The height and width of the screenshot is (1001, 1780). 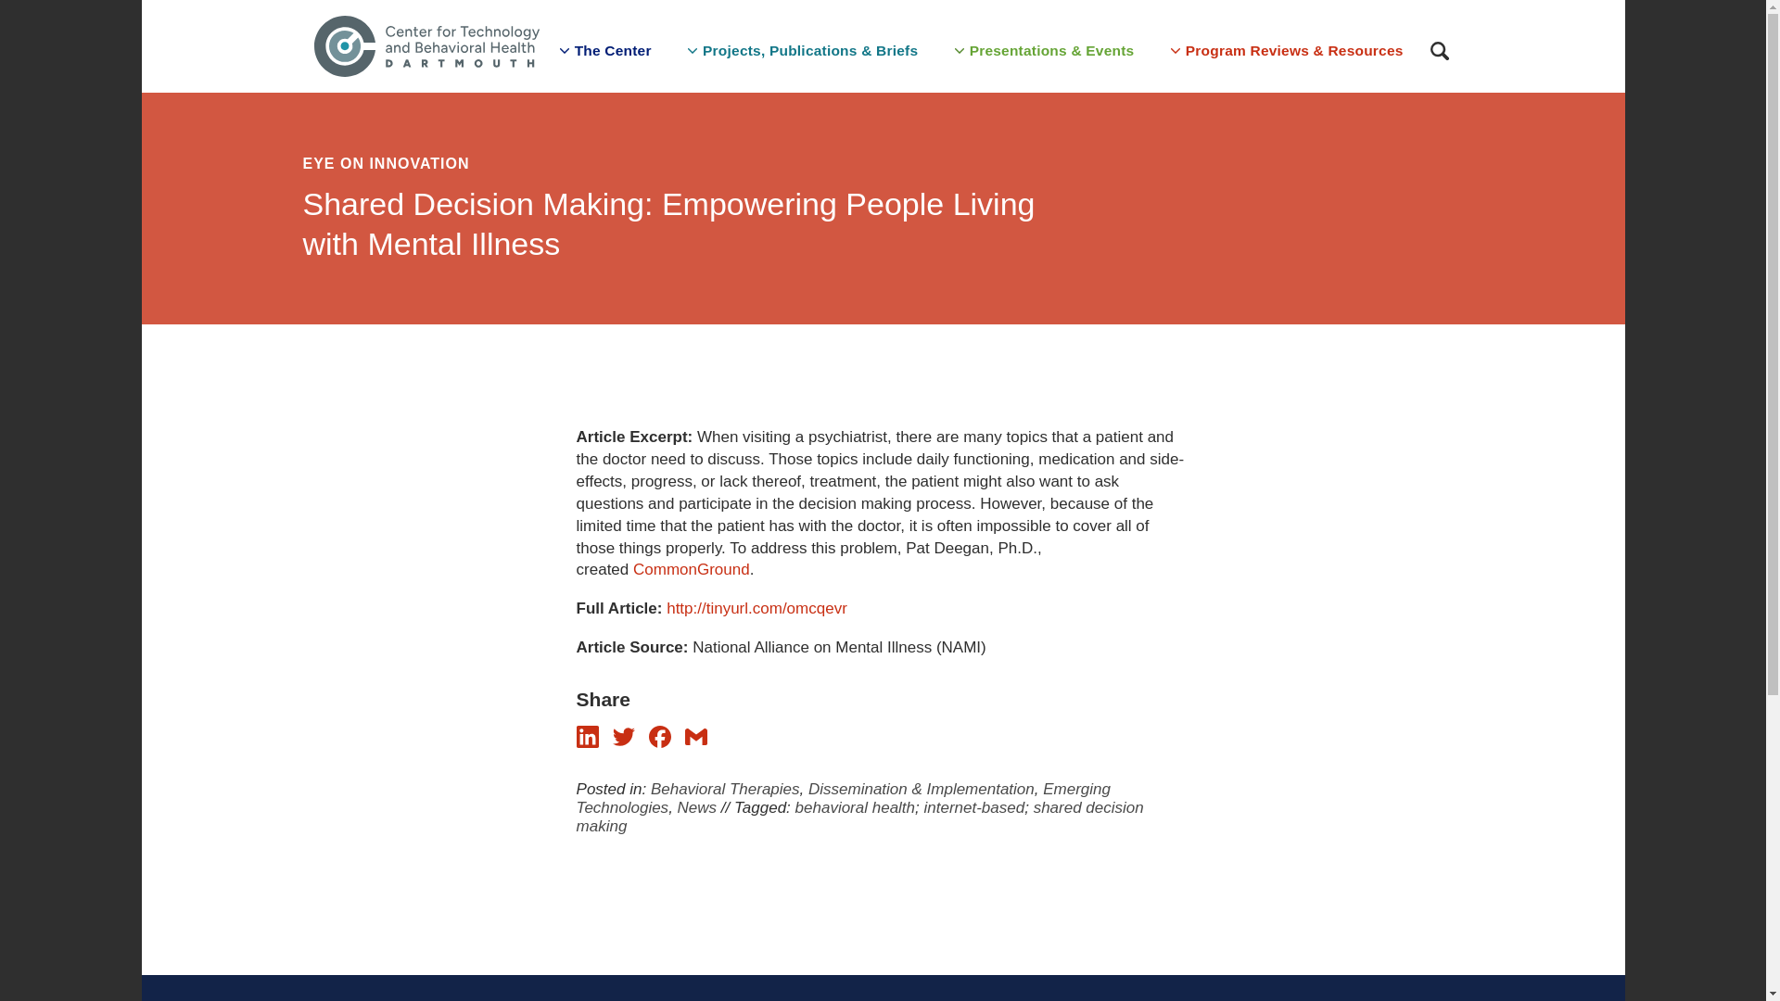 What do you see at coordinates (695, 163) in the screenshot?
I see `EYE ON INNOVATION` at bounding box center [695, 163].